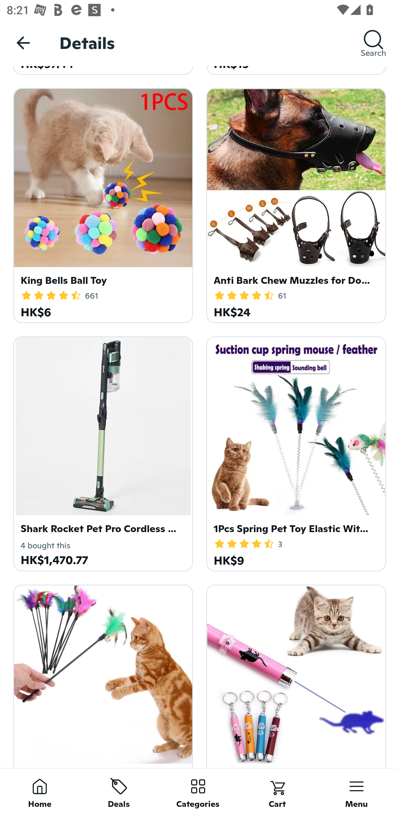  Describe the element at coordinates (356, 791) in the screenshot. I see `Menu` at that location.